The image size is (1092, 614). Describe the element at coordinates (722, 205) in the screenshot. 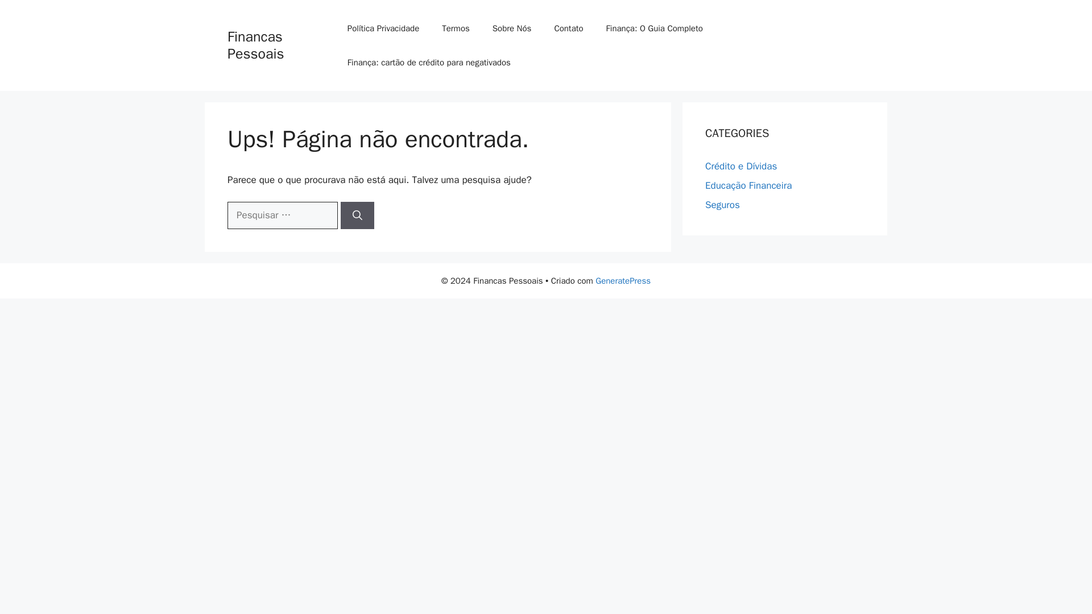

I see `Seguros` at that location.